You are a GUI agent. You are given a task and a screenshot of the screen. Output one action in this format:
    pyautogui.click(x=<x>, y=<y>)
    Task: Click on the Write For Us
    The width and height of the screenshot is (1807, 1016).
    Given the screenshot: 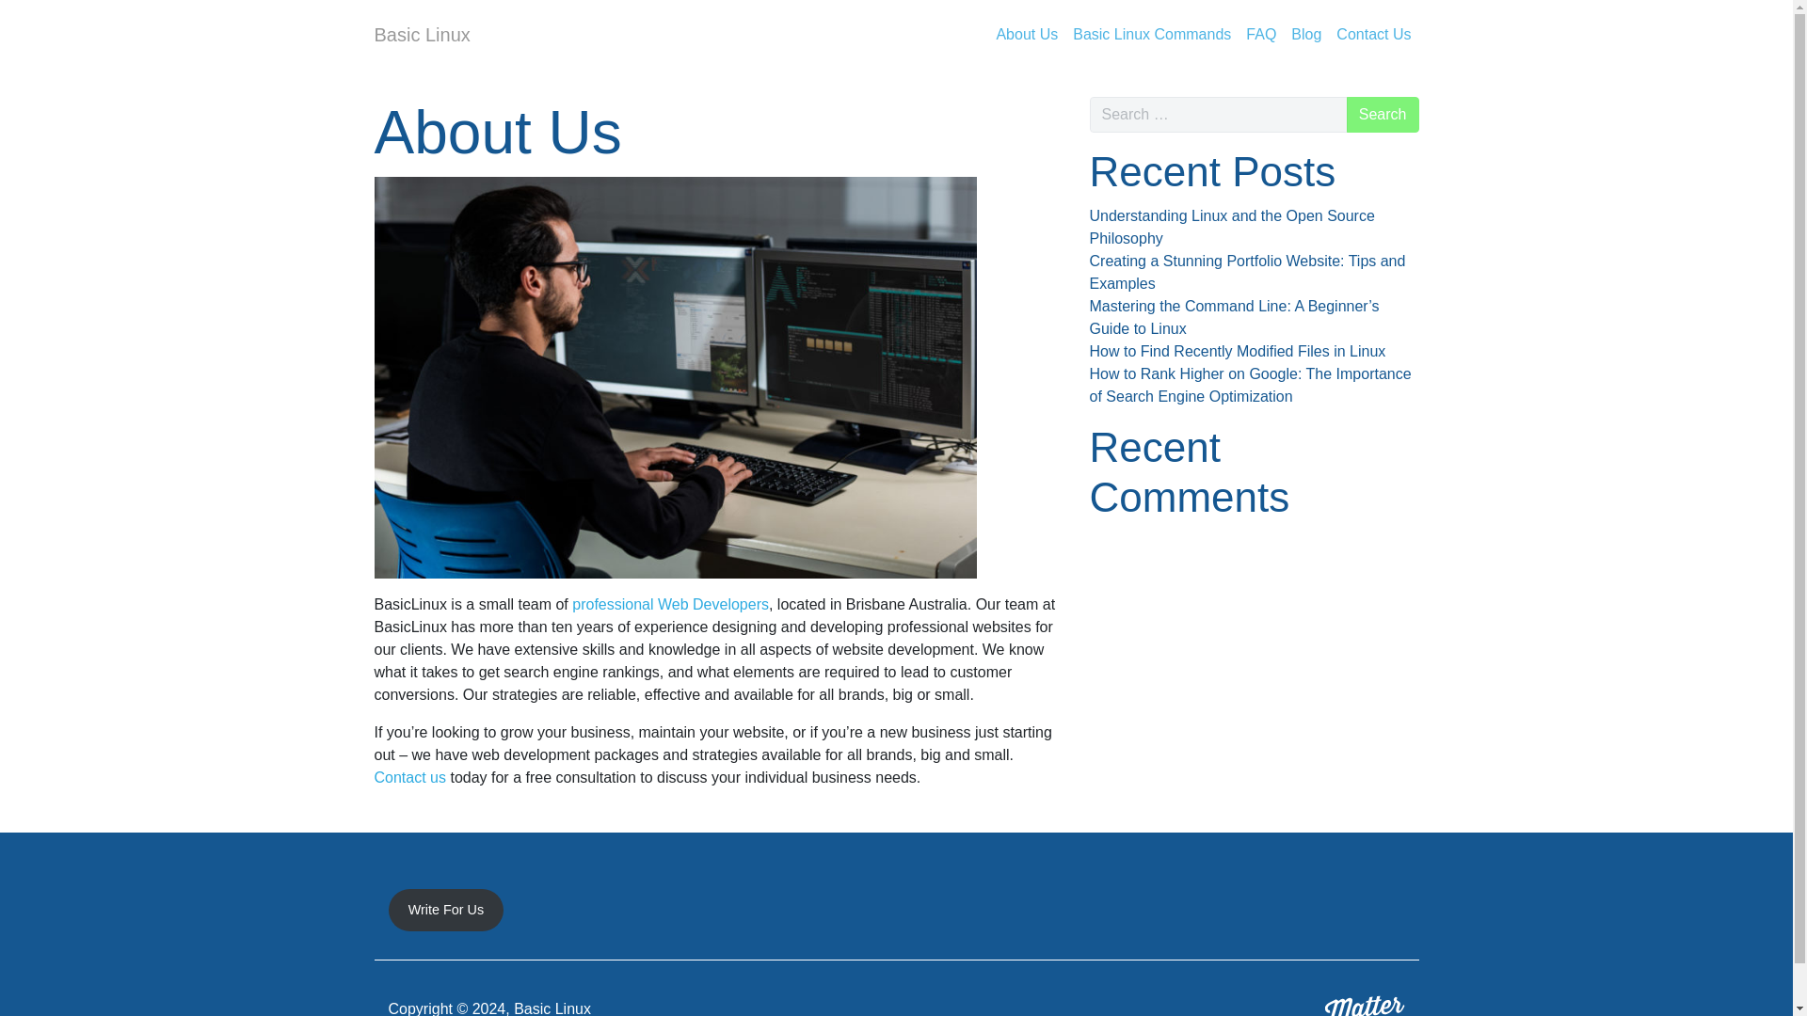 What is the action you would take?
    pyautogui.click(x=446, y=911)
    